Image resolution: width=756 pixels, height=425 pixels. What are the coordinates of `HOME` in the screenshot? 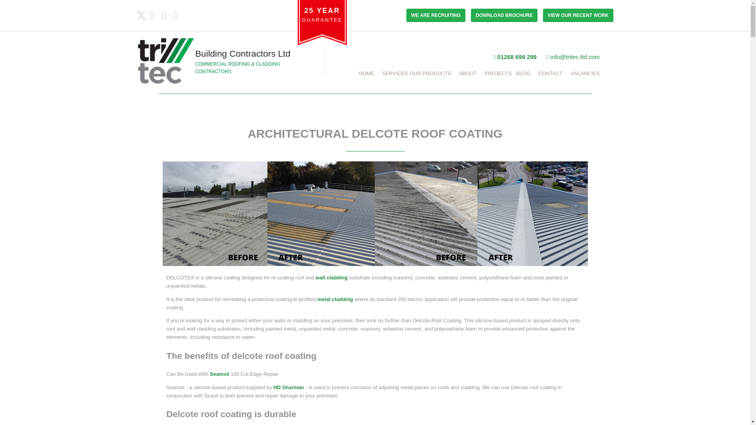 It's located at (366, 73).